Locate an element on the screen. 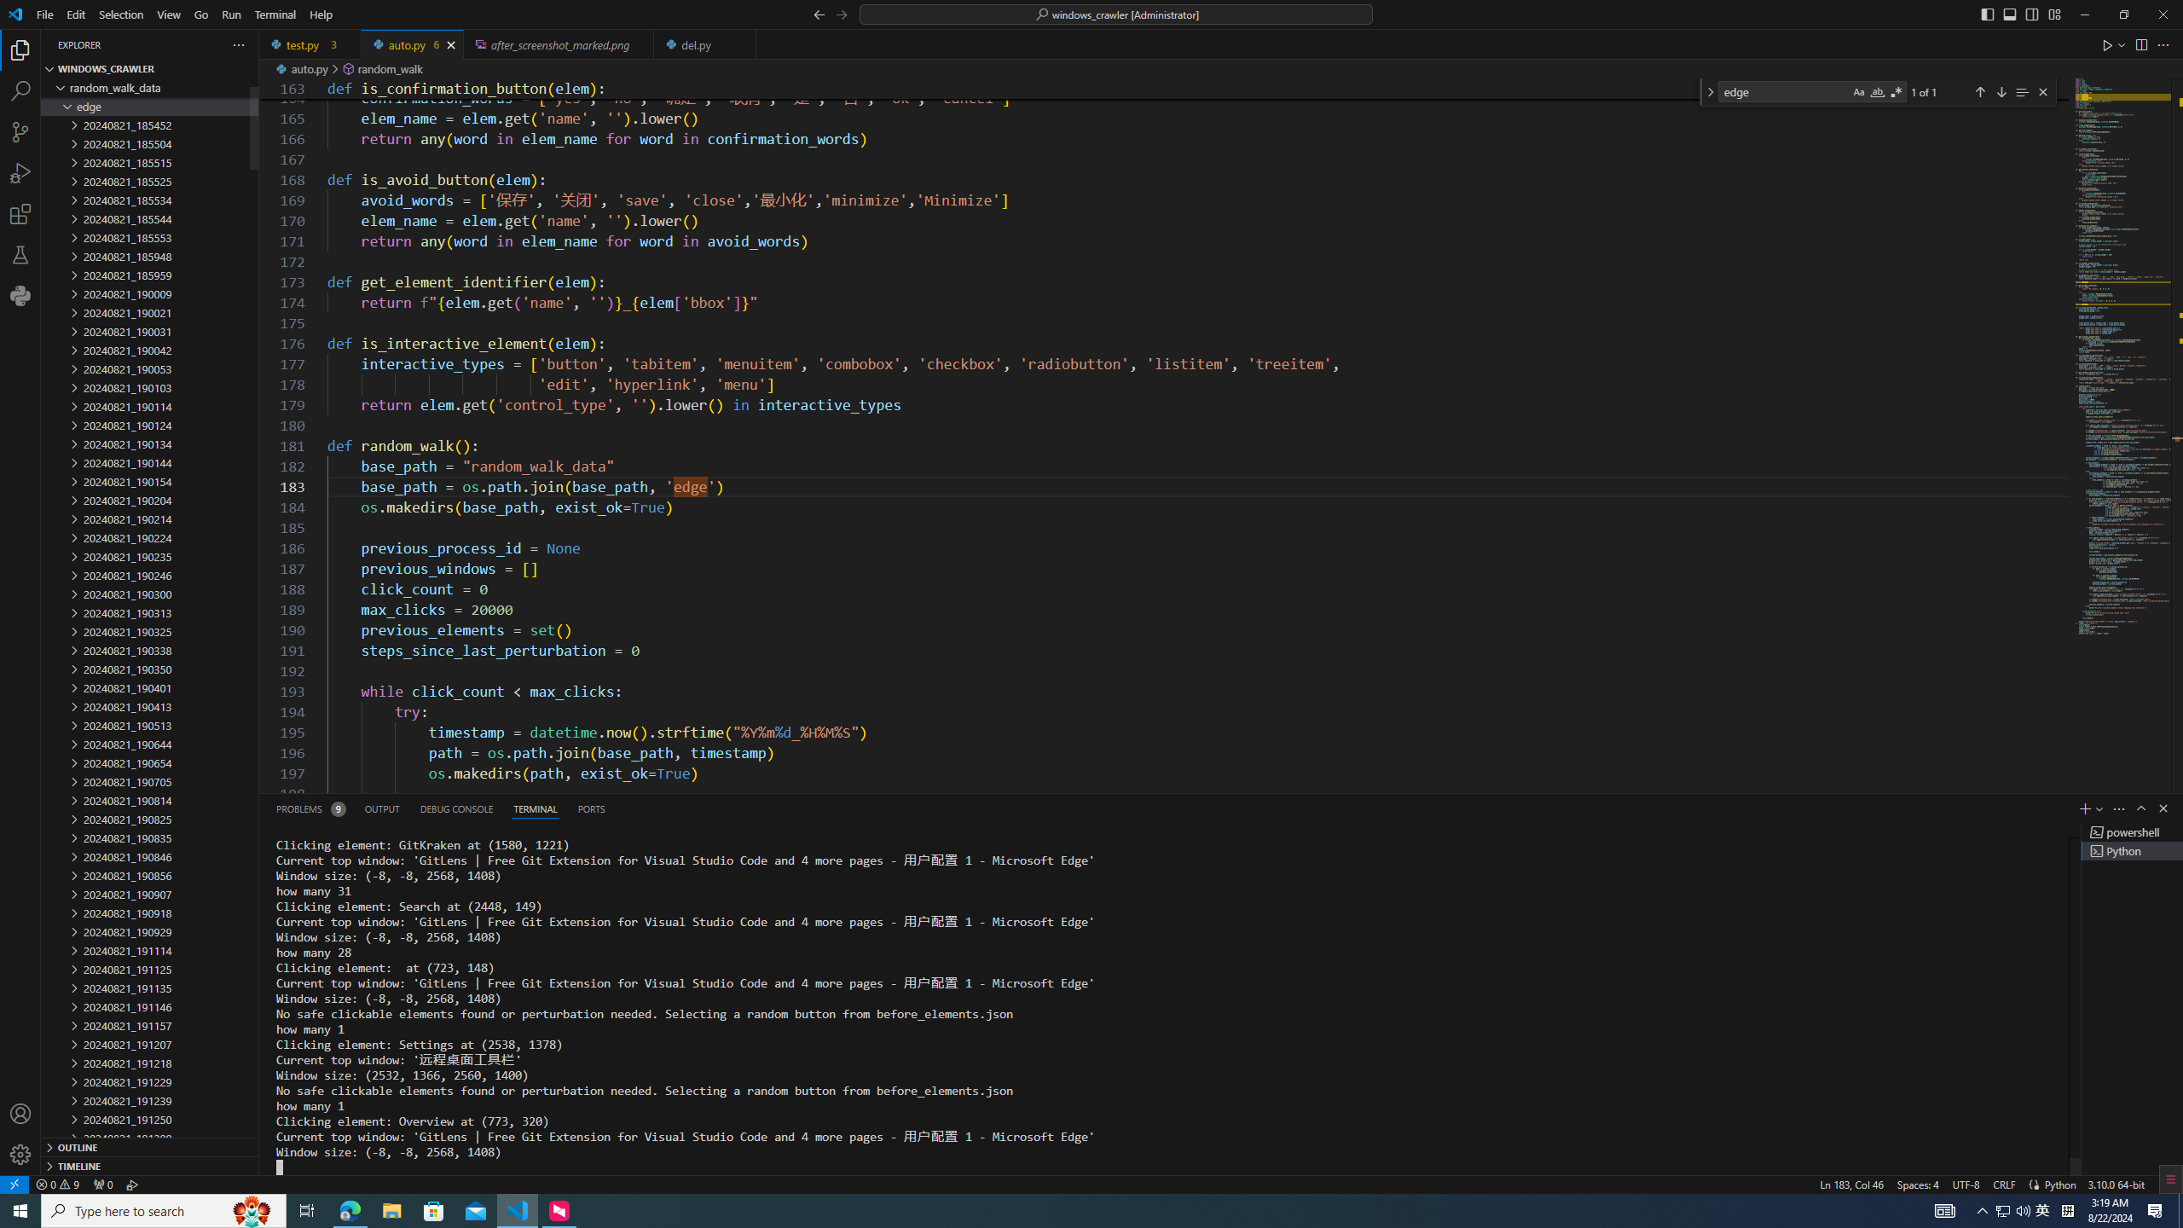 This screenshot has height=1228, width=2183. del.py is located at coordinates (706, 44).